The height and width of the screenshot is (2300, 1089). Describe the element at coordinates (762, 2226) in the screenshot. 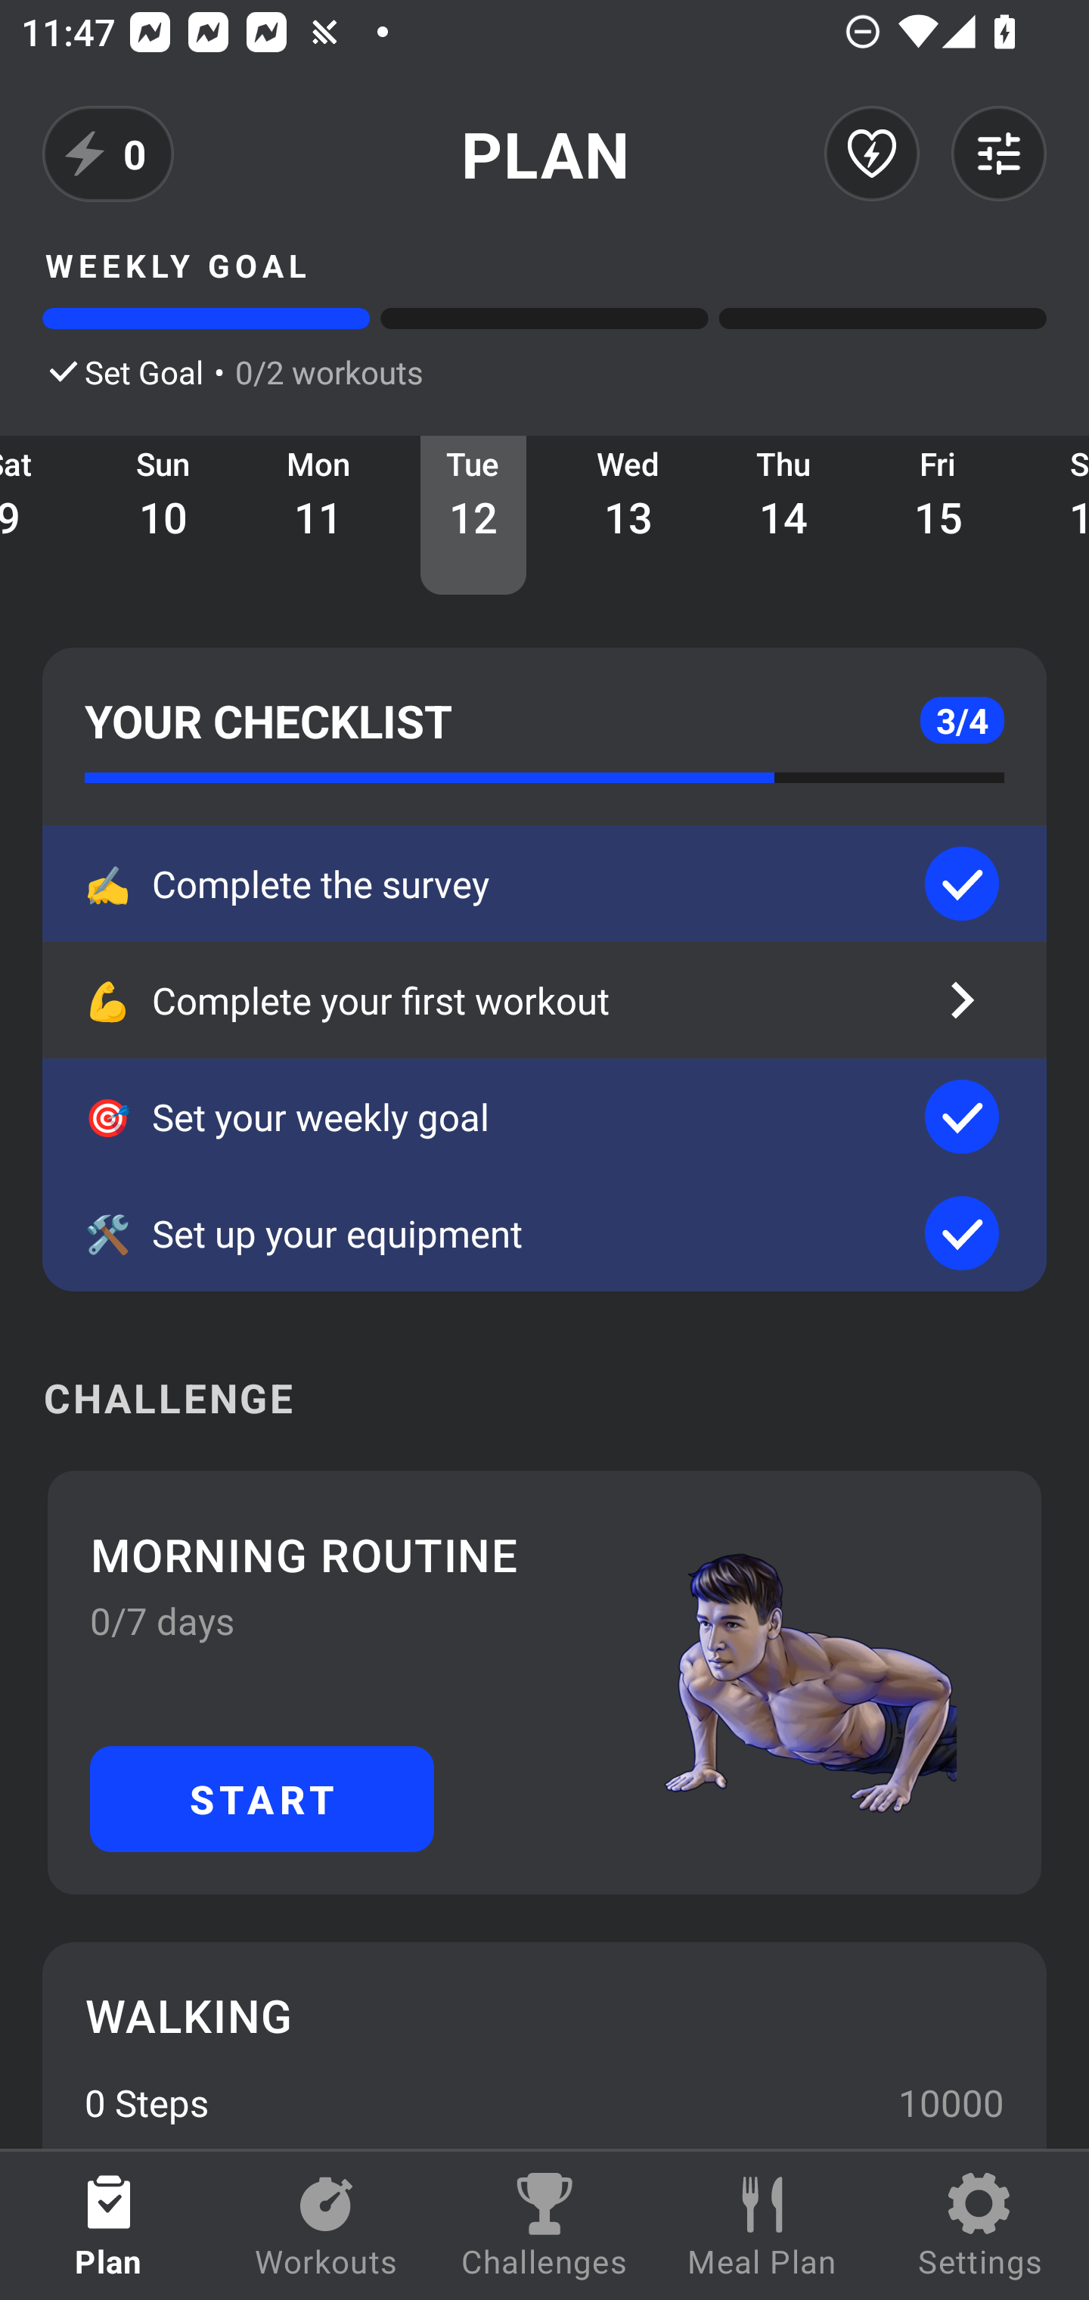

I see ` Meal Plan ` at that location.